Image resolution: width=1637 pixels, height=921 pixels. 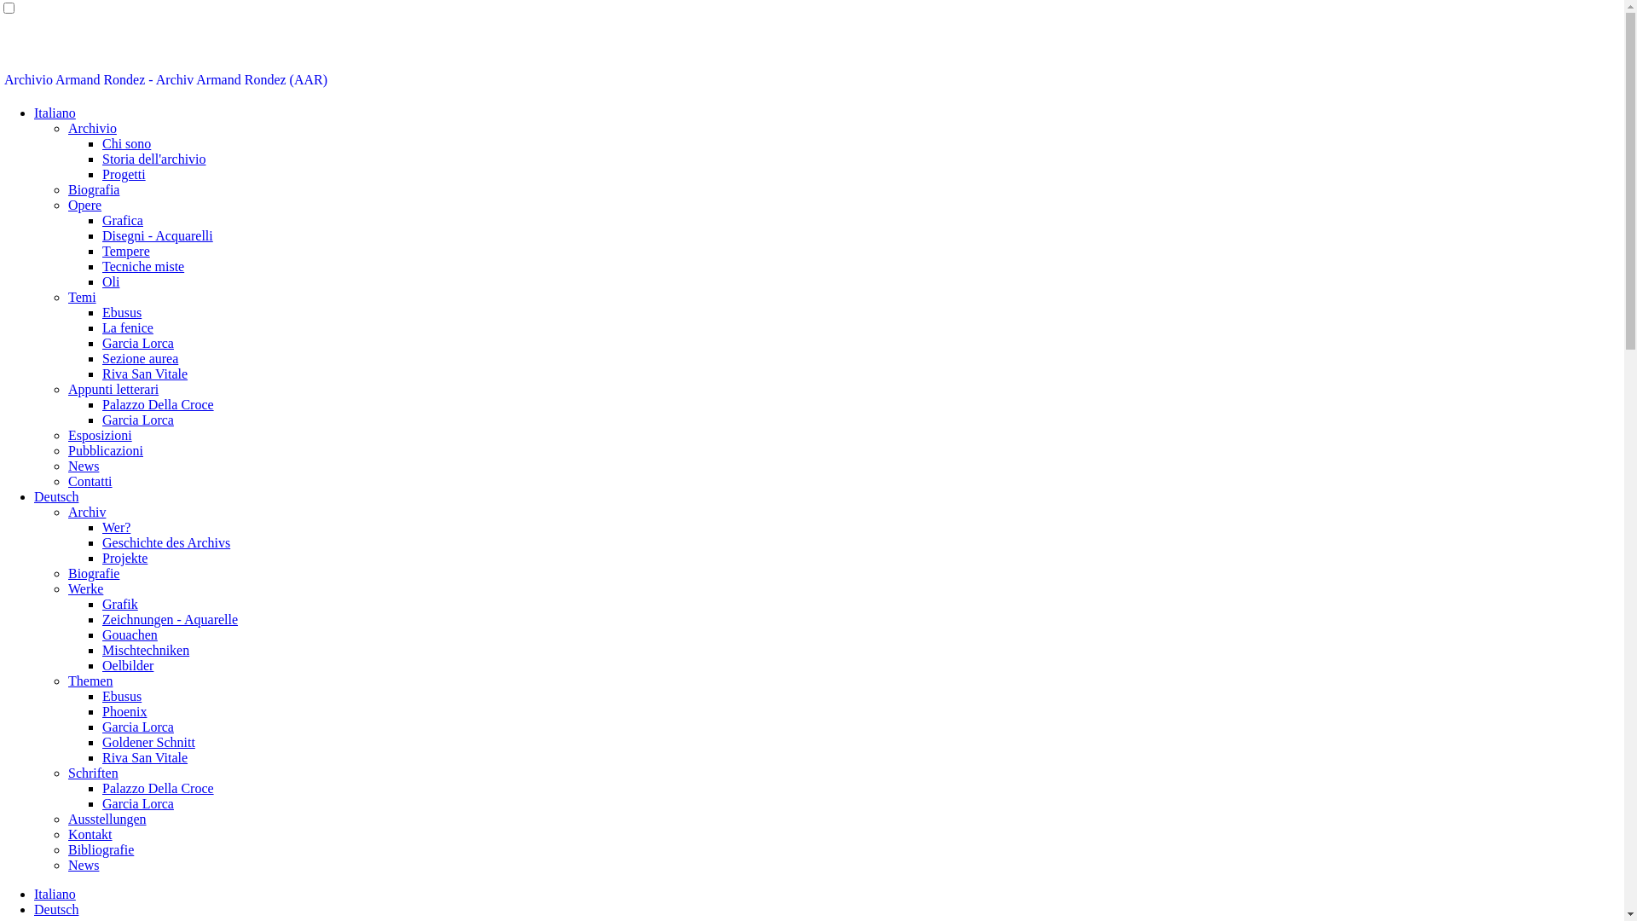 I want to click on Biografie, so click(x=94, y=573).